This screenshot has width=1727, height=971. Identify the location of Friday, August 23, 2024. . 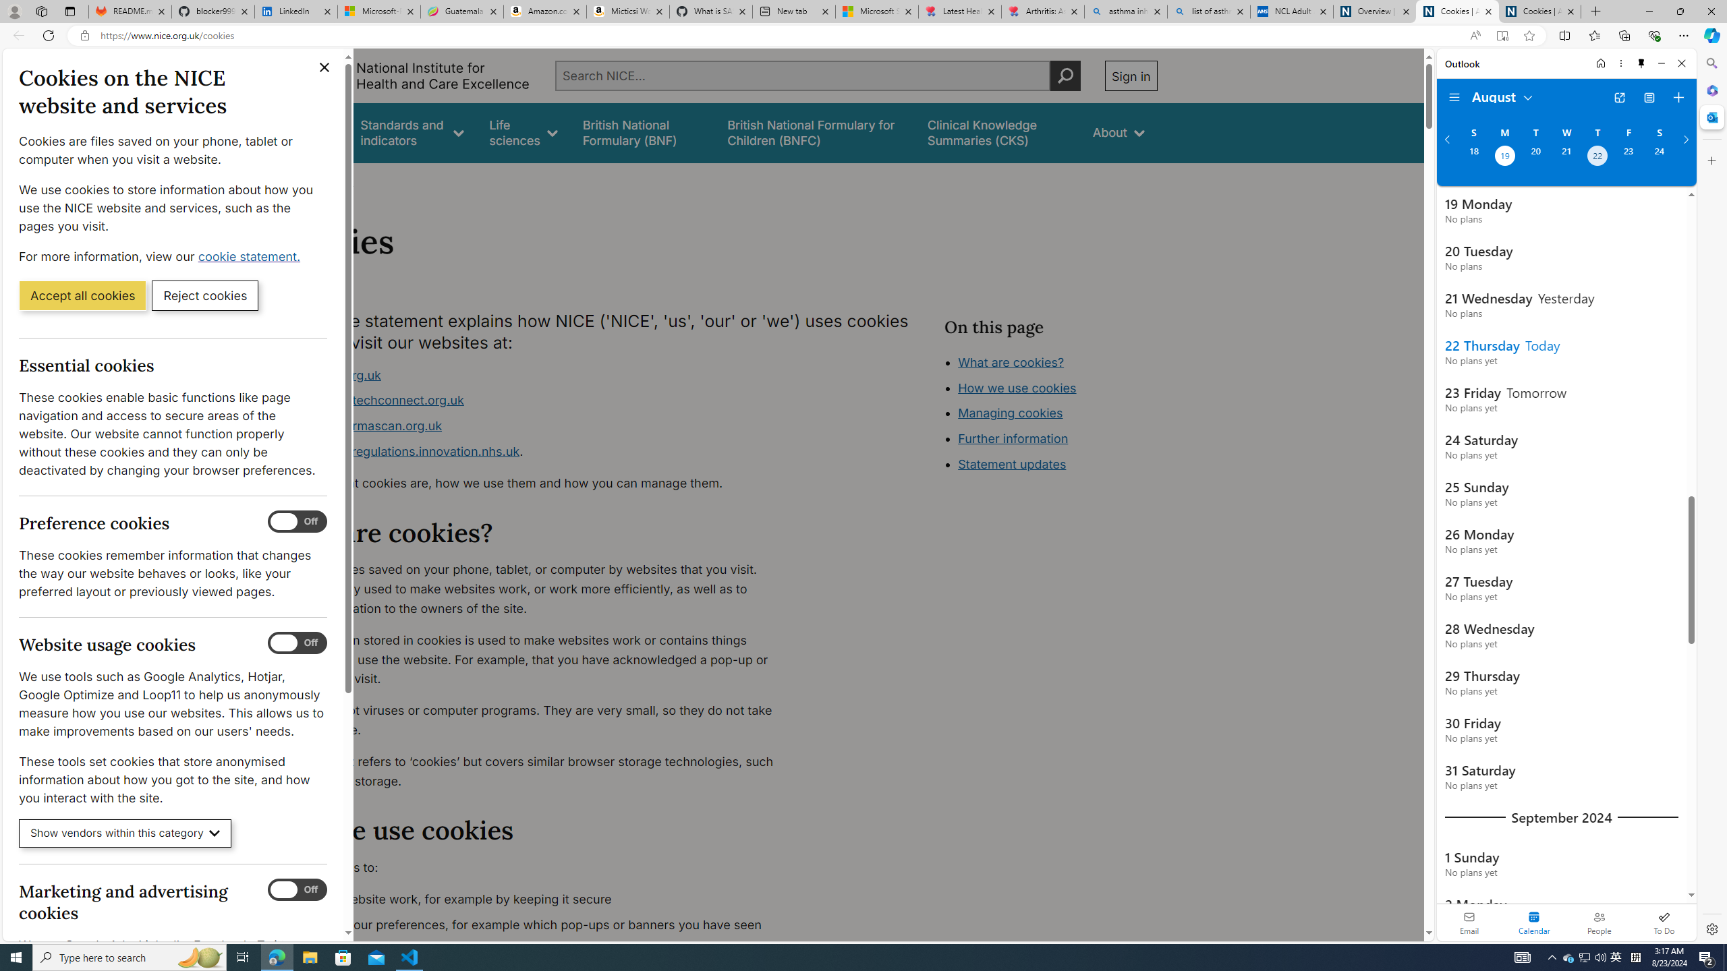
(1629, 157).